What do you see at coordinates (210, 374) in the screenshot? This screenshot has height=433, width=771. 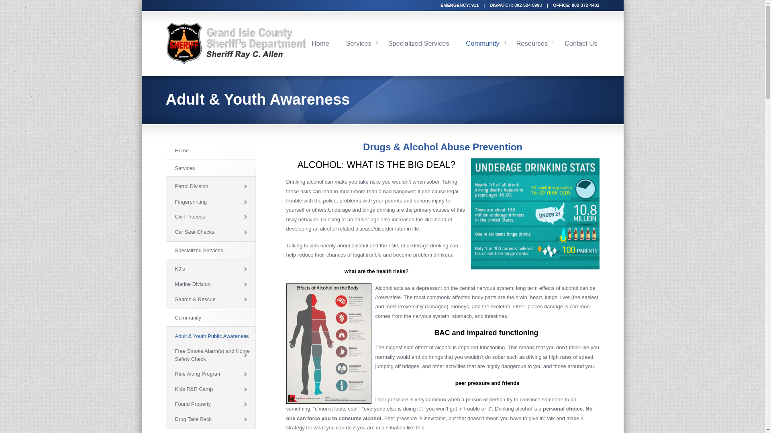 I see `Ride Along Program` at bounding box center [210, 374].